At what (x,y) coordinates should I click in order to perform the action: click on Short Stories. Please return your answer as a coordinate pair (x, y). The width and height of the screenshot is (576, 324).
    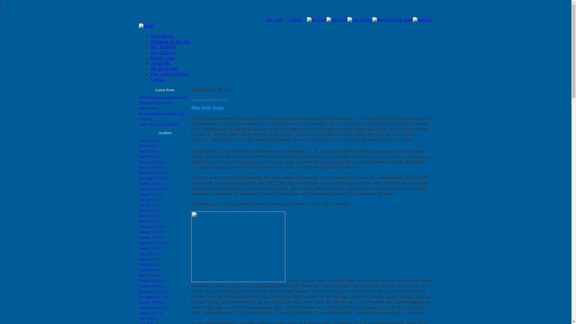
    Looking at the image, I should click on (163, 52).